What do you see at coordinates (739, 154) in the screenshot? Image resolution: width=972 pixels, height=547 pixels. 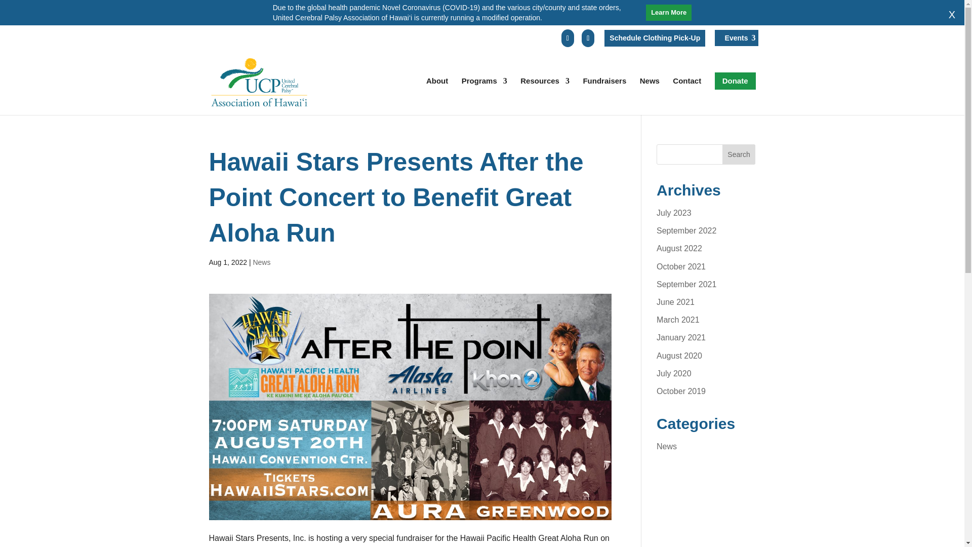 I see `Search` at bounding box center [739, 154].